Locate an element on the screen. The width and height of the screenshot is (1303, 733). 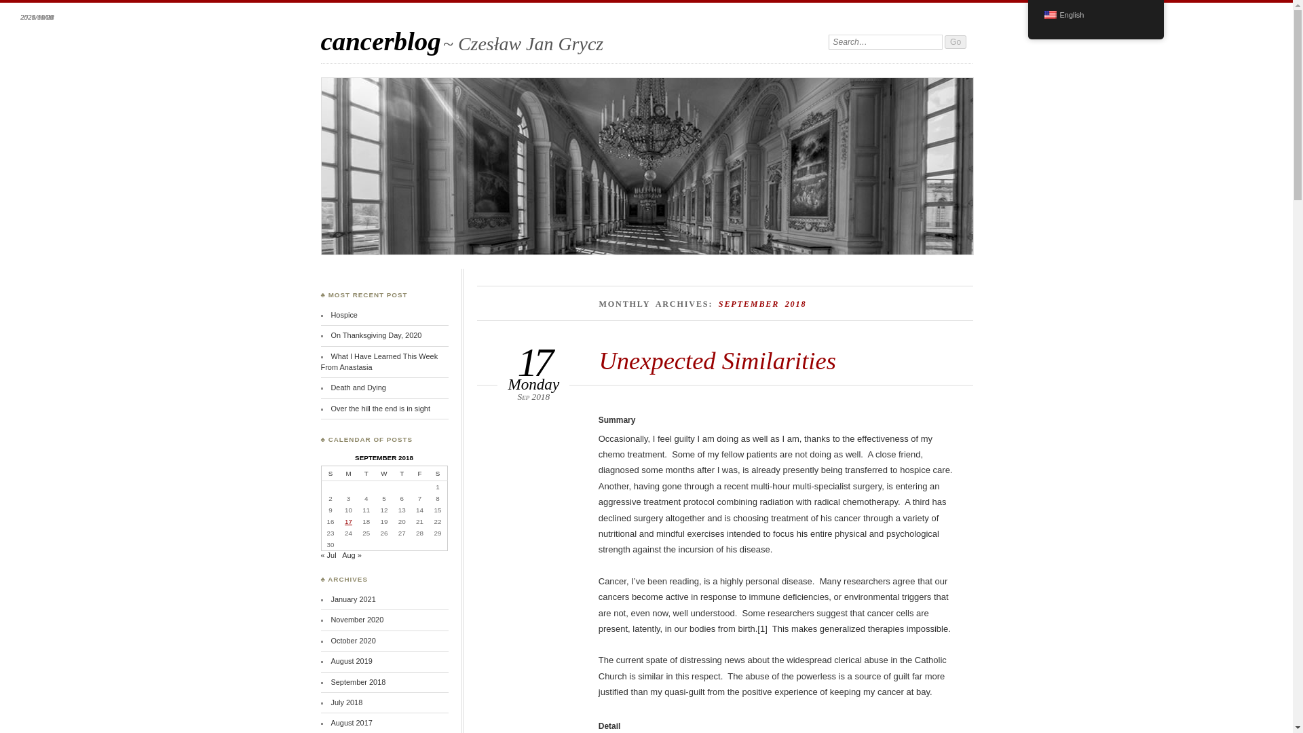
Sunday is located at coordinates (330, 473).